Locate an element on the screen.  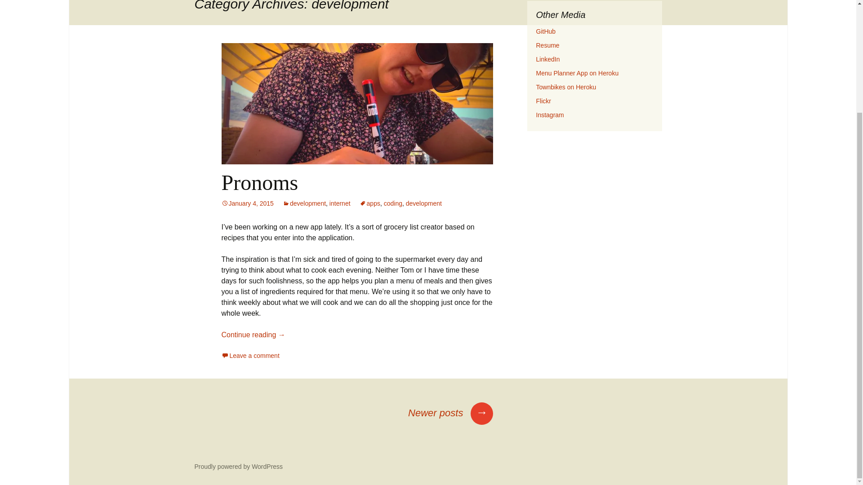
Resume is located at coordinates (547, 45).